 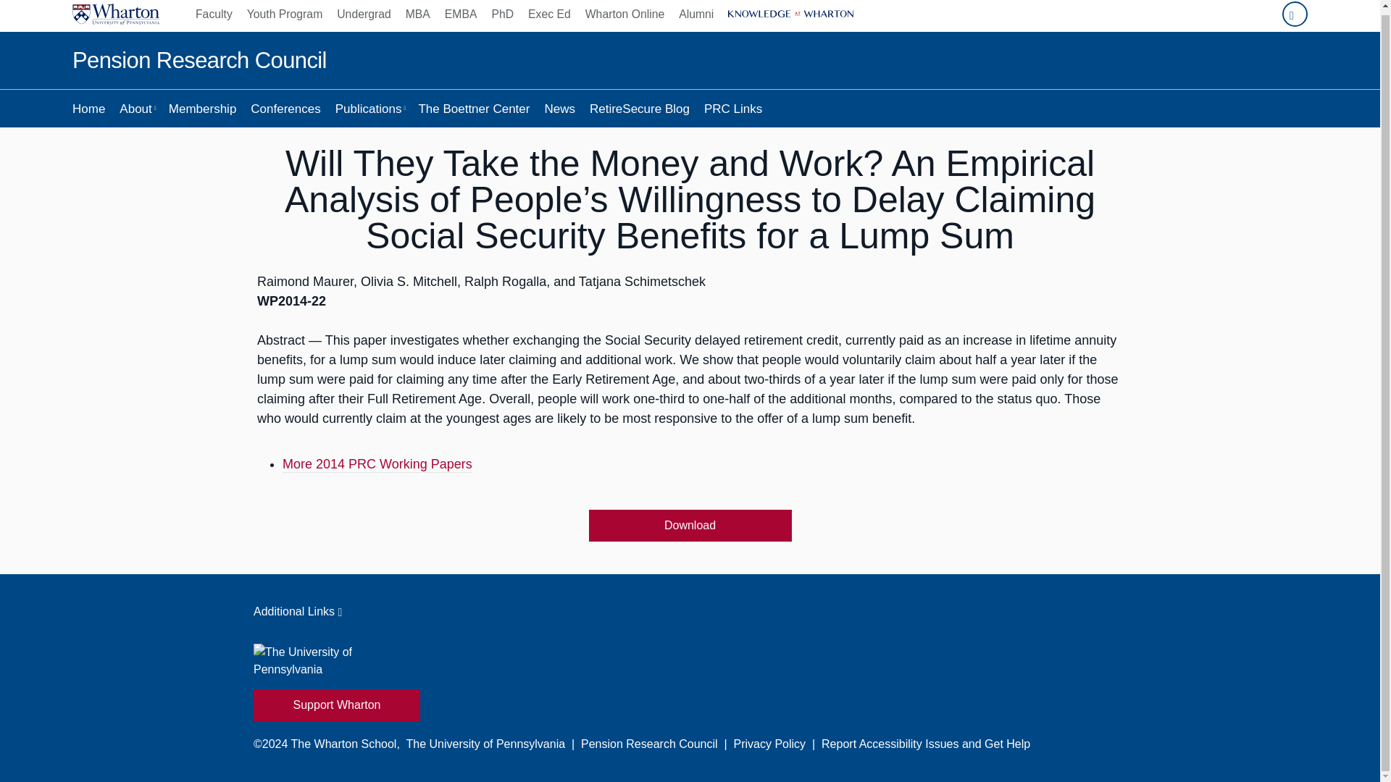 What do you see at coordinates (369, 109) in the screenshot?
I see `Publications` at bounding box center [369, 109].